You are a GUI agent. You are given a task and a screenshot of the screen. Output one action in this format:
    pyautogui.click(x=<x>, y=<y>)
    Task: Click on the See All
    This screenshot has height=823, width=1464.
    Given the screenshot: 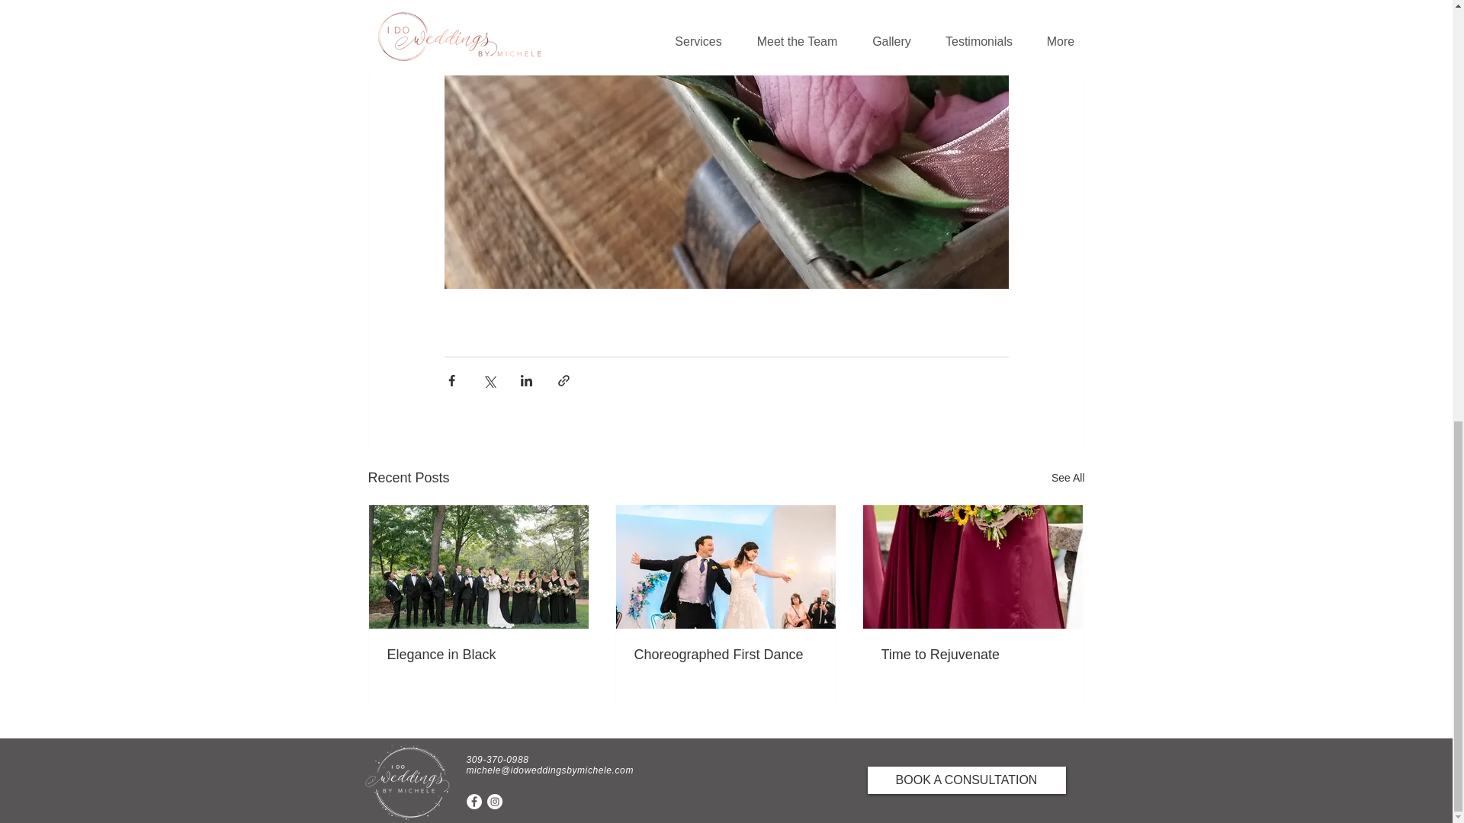 What is the action you would take?
    pyautogui.click(x=1067, y=478)
    